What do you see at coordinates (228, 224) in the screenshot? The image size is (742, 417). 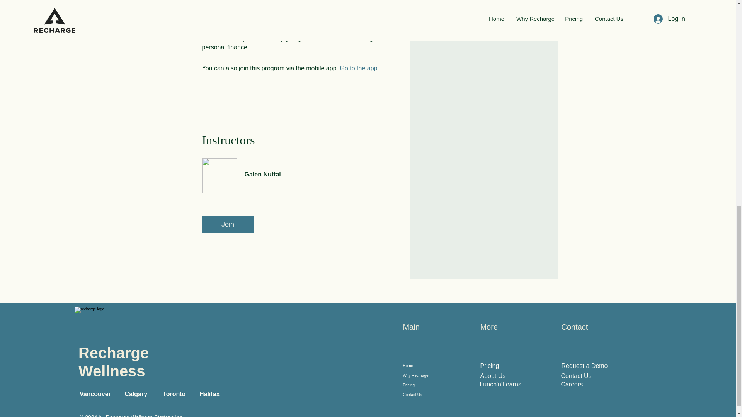 I see `Join` at bounding box center [228, 224].